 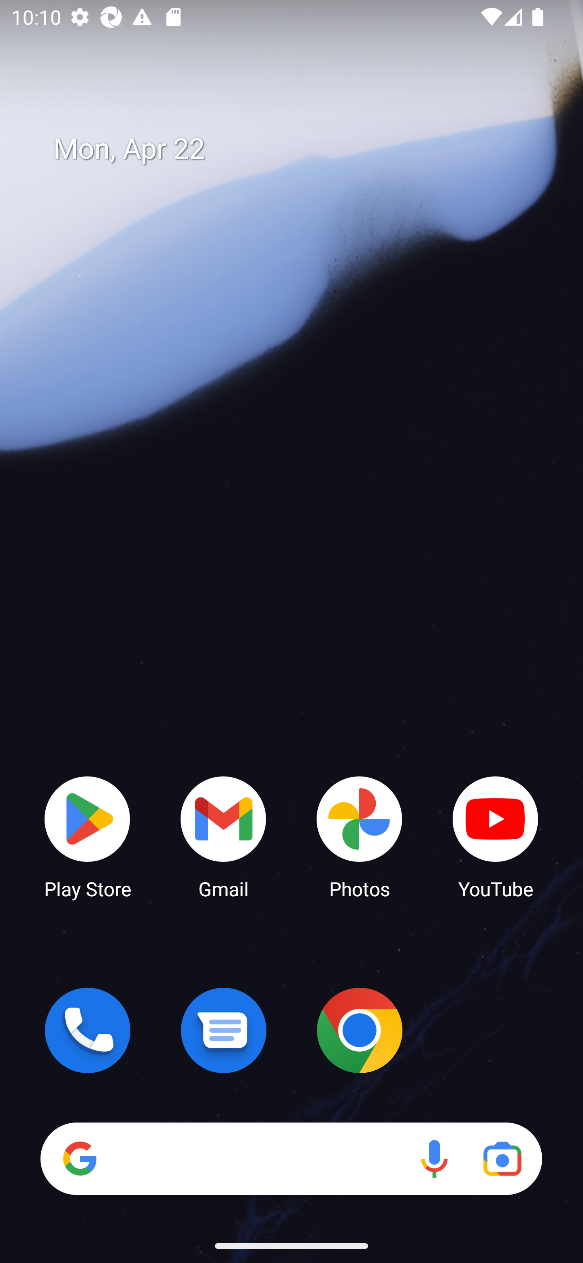 What do you see at coordinates (223, 1030) in the screenshot?
I see `Messages` at bounding box center [223, 1030].